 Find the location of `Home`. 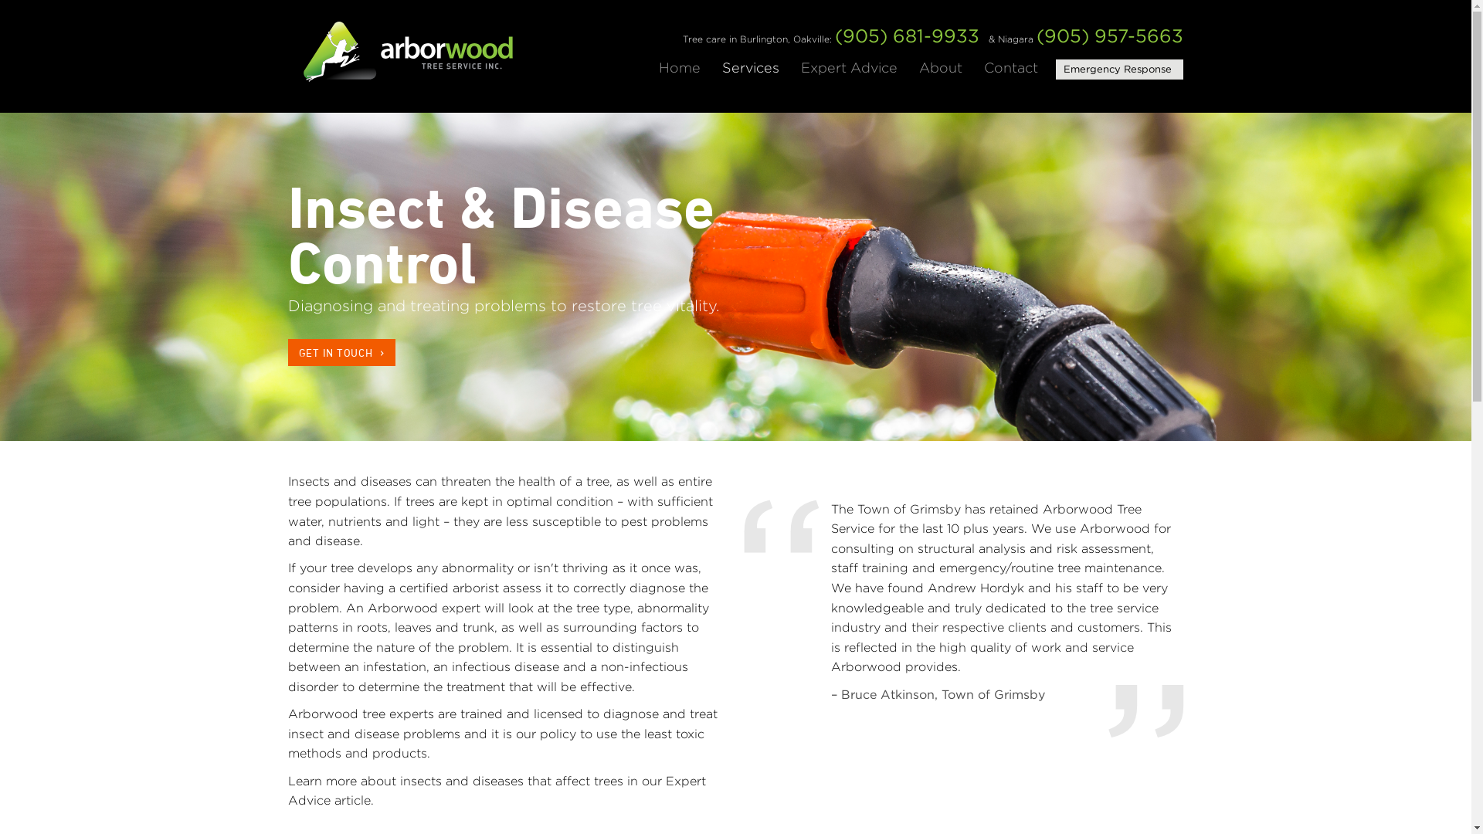

Home is located at coordinates (680, 68).